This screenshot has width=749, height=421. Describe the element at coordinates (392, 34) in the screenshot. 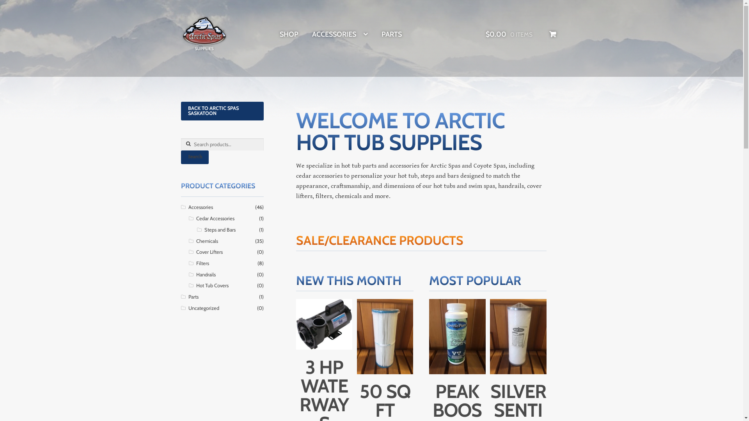

I see `PARTS` at that location.